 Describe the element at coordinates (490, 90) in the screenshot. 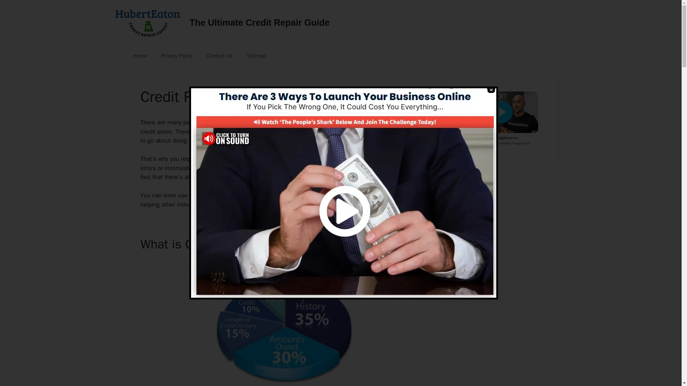

I see `Close` at that location.